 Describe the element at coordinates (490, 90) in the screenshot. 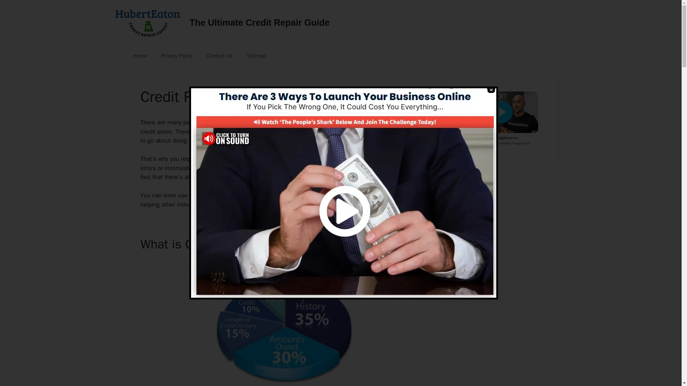

I see `Close` at that location.